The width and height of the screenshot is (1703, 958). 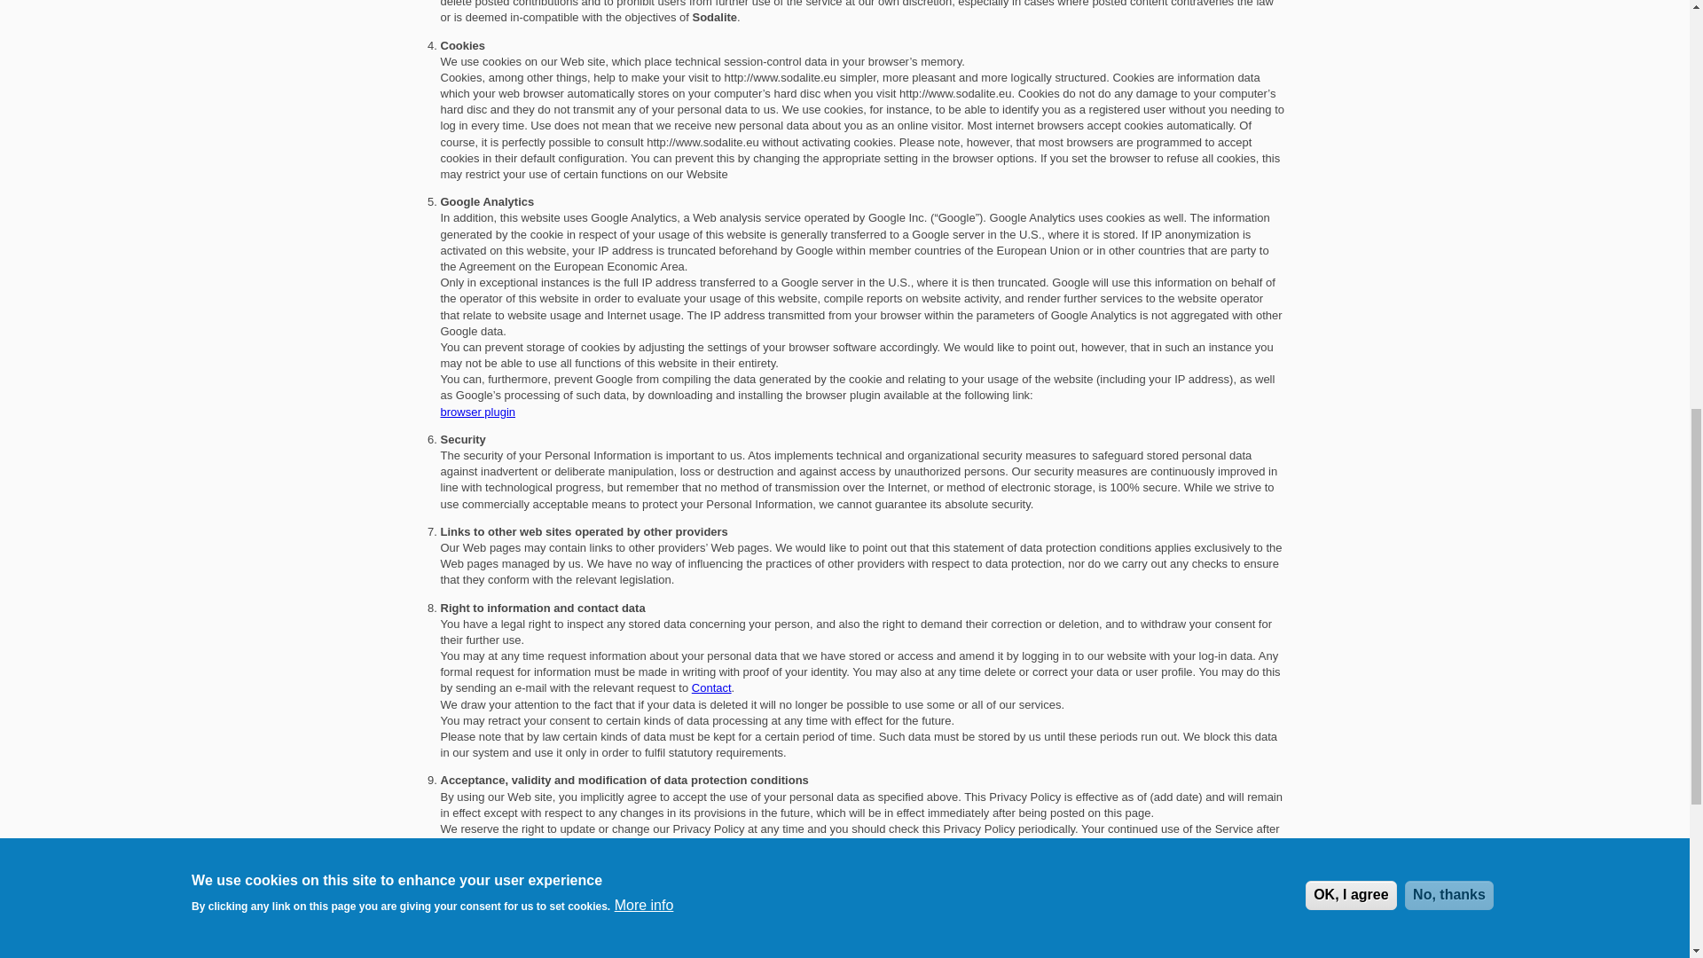 What do you see at coordinates (726, 955) in the screenshot?
I see `Contact` at bounding box center [726, 955].